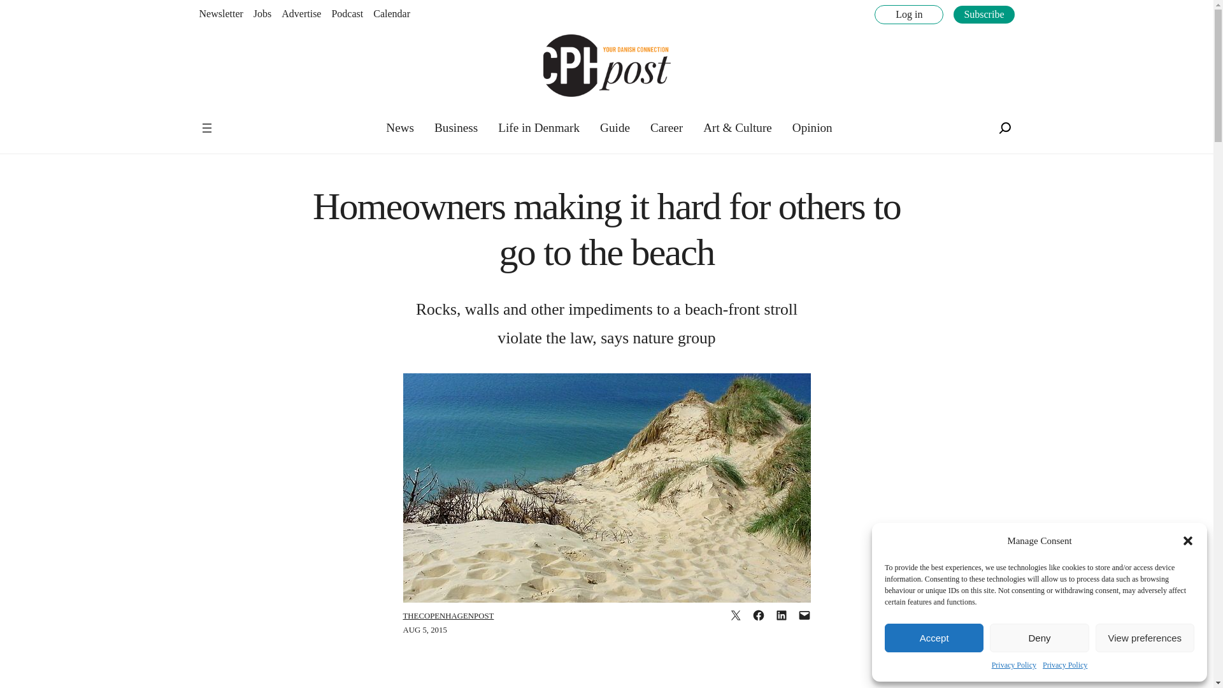  What do you see at coordinates (448, 616) in the screenshot?
I see `Posts by TheCopenhagenPost` at bounding box center [448, 616].